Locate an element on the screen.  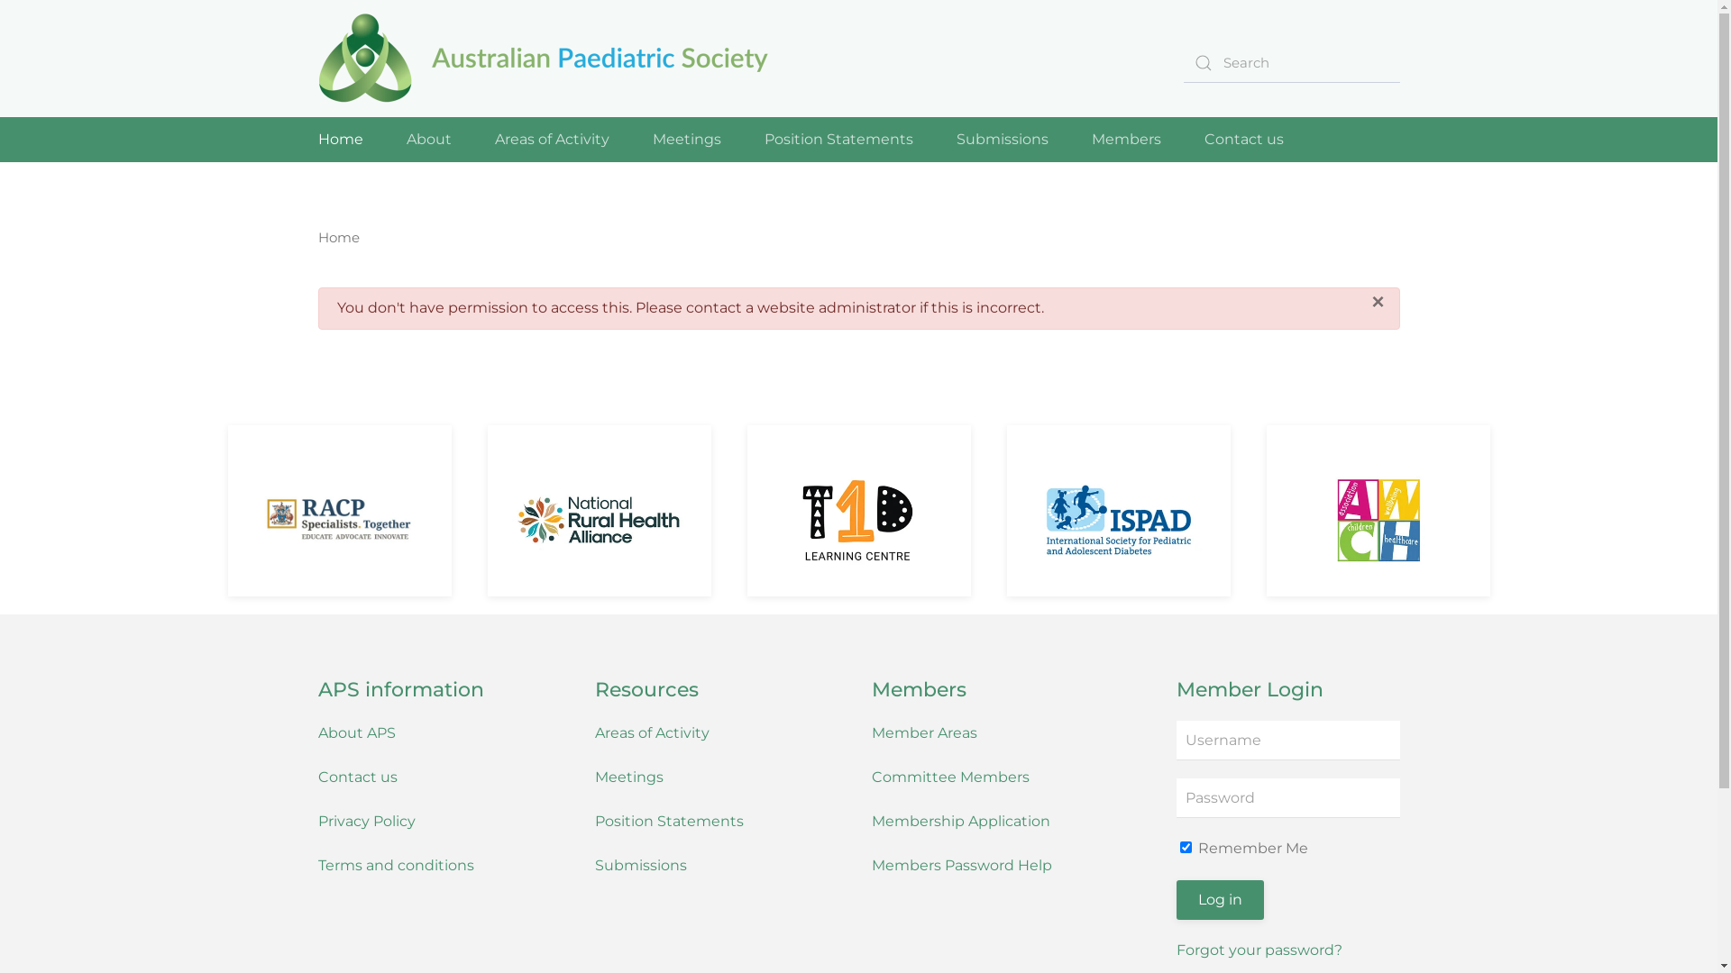
Members is located at coordinates (1125, 140).